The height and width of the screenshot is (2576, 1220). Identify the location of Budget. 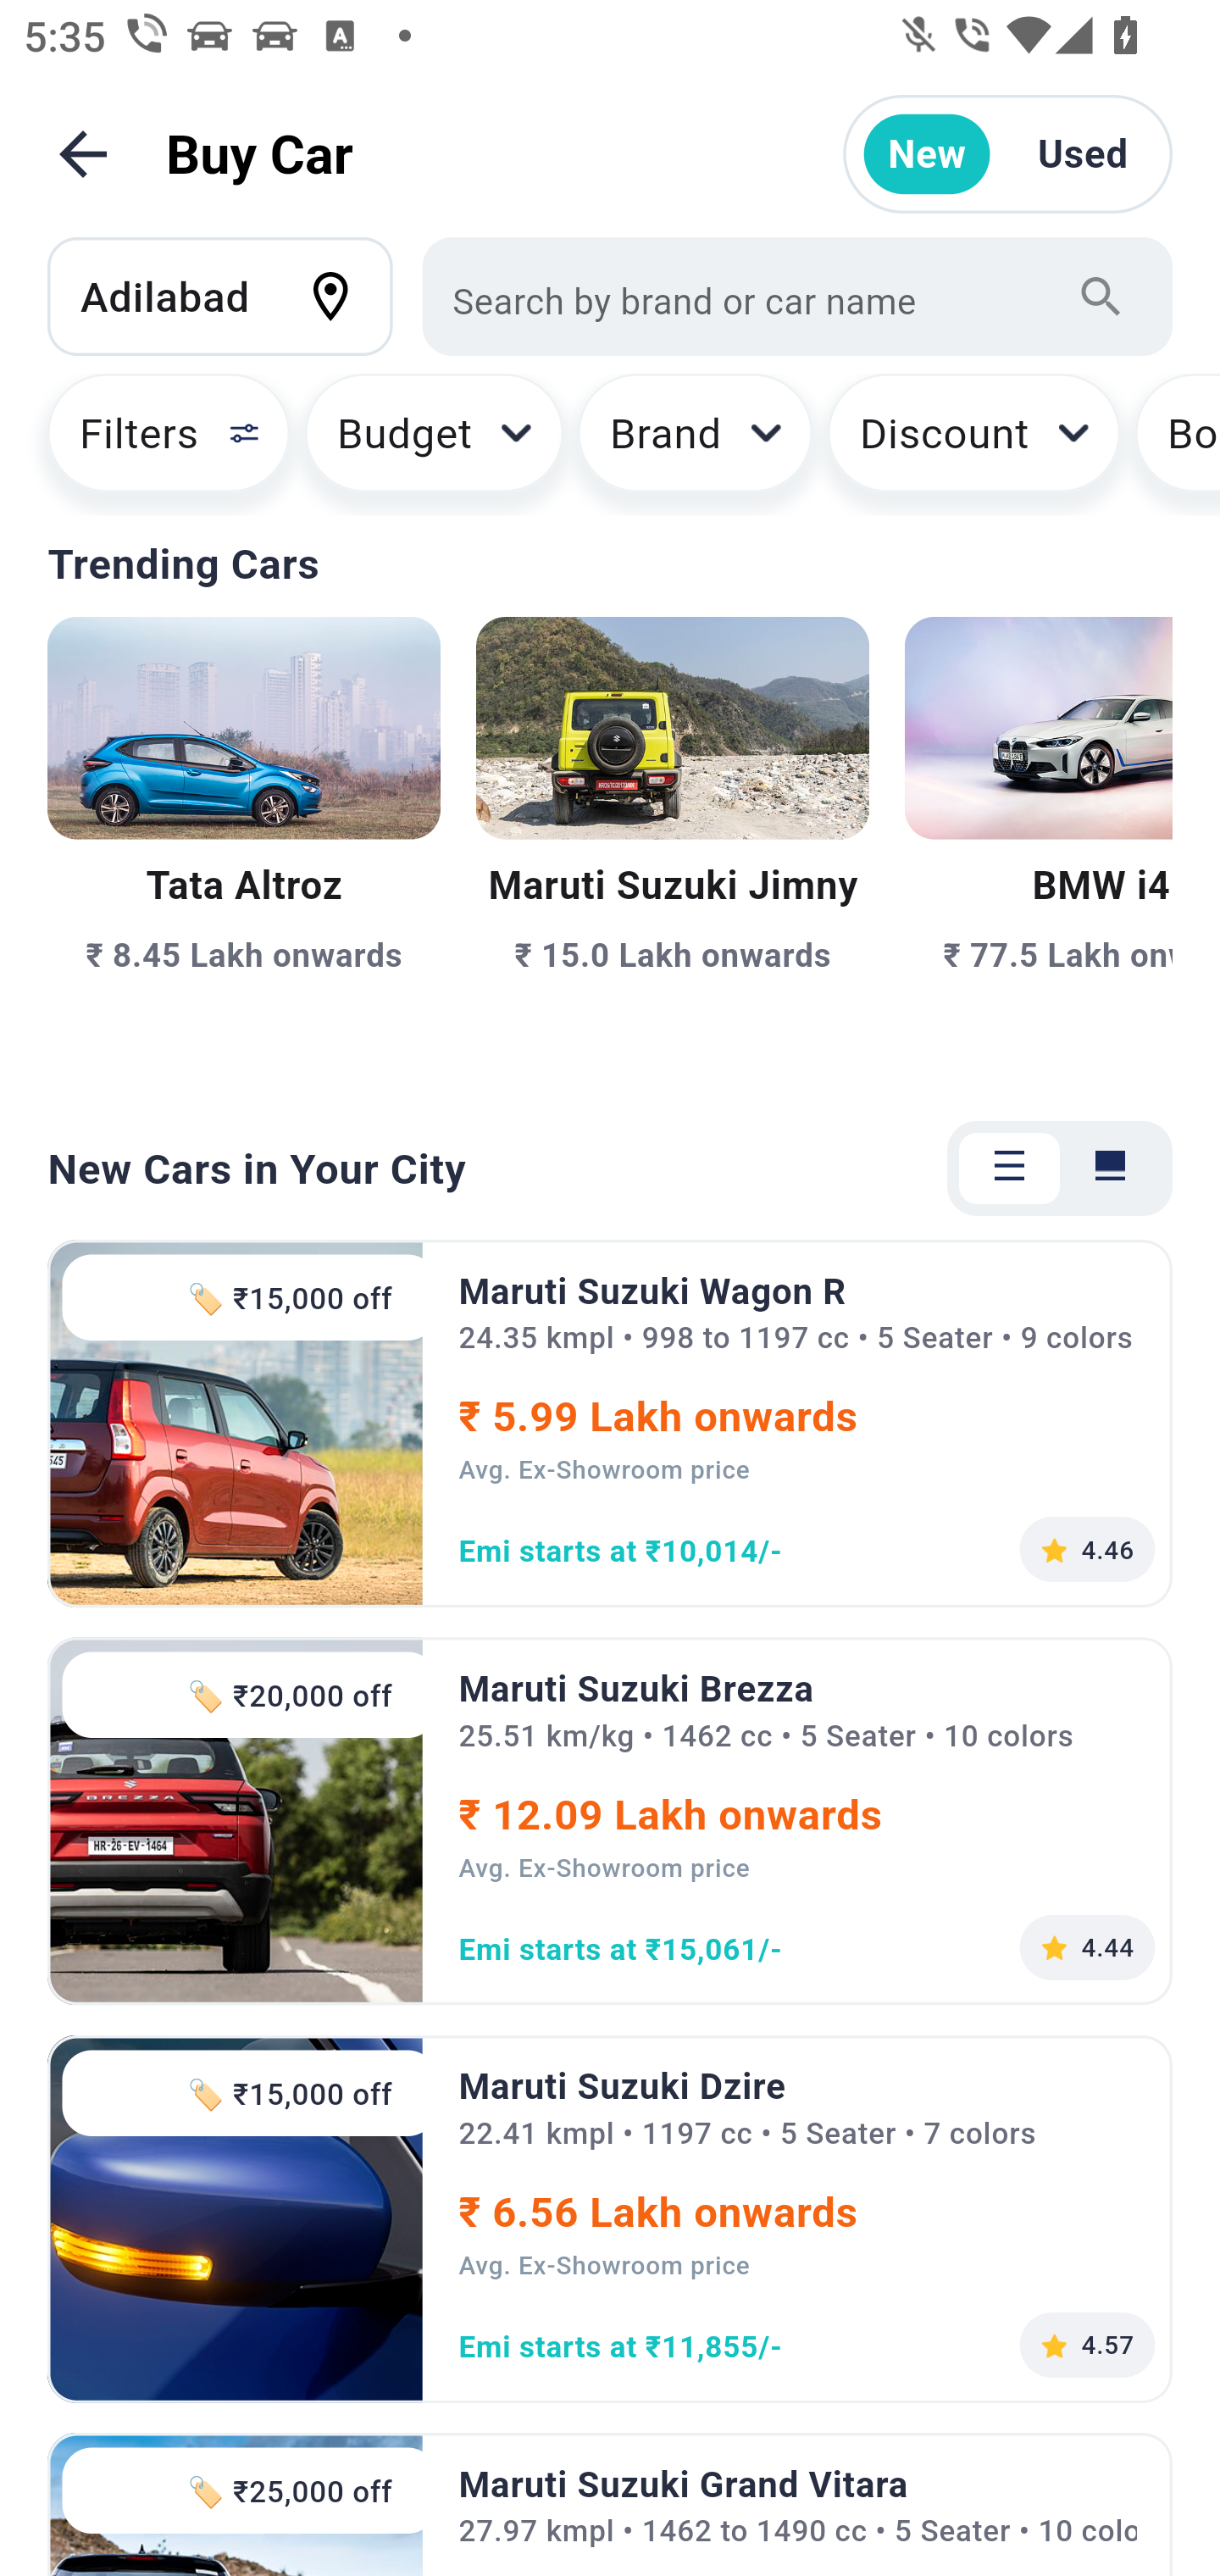
(434, 444).